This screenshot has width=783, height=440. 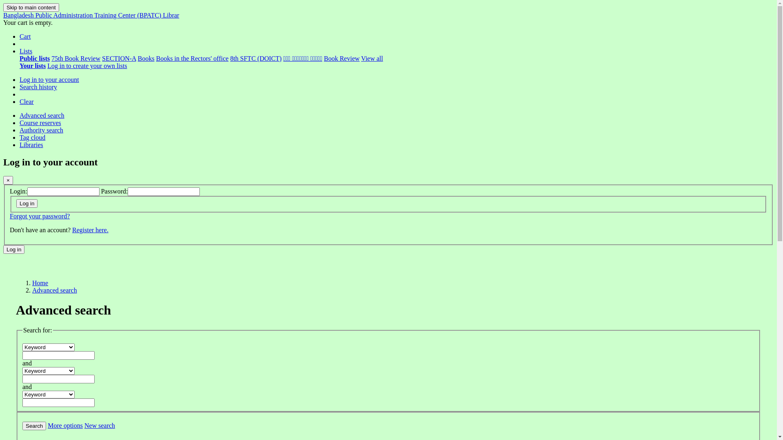 What do you see at coordinates (35, 59) in the screenshot?
I see `Public lists` at bounding box center [35, 59].